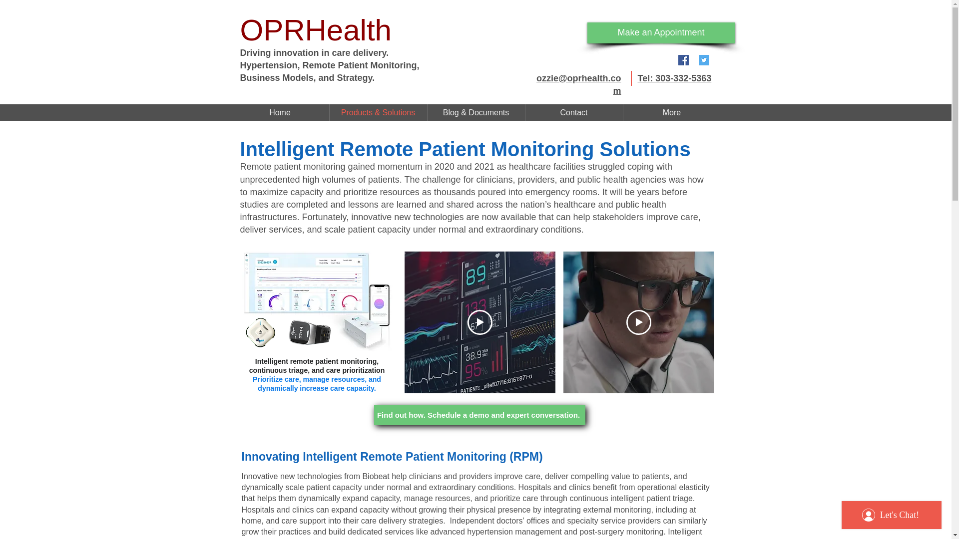  Describe the element at coordinates (316, 53) in the screenshot. I see `Driving innovation in care delivery. ` at that location.